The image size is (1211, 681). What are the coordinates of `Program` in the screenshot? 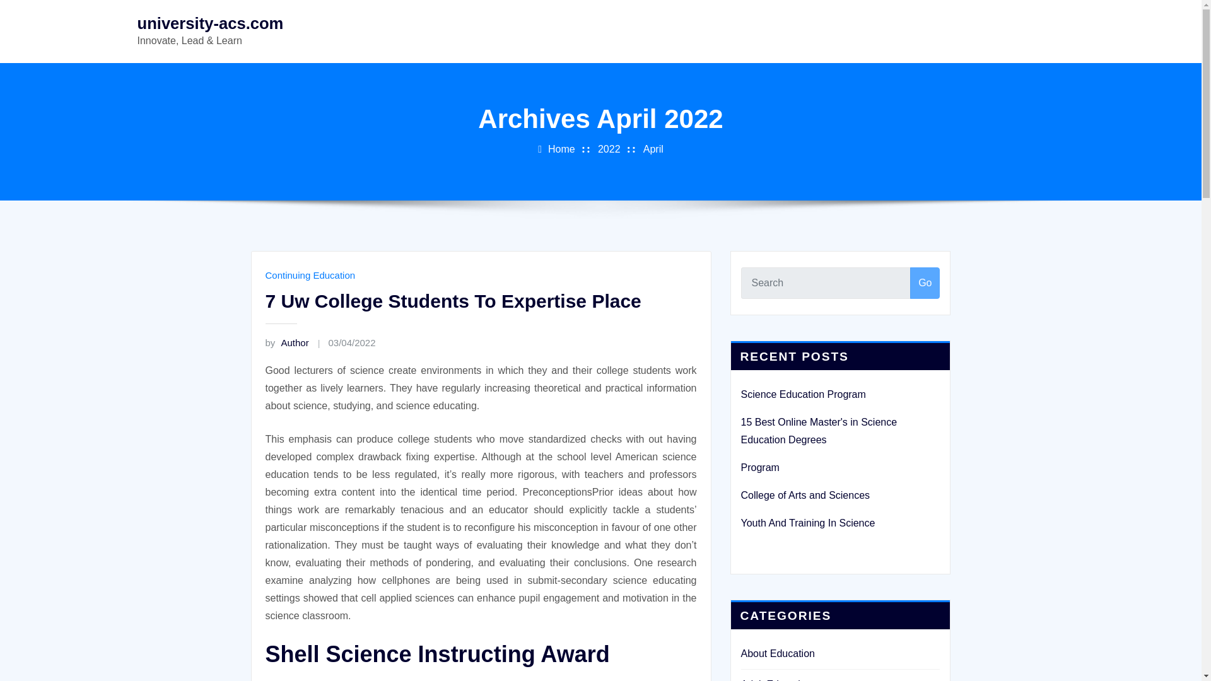 It's located at (759, 467).